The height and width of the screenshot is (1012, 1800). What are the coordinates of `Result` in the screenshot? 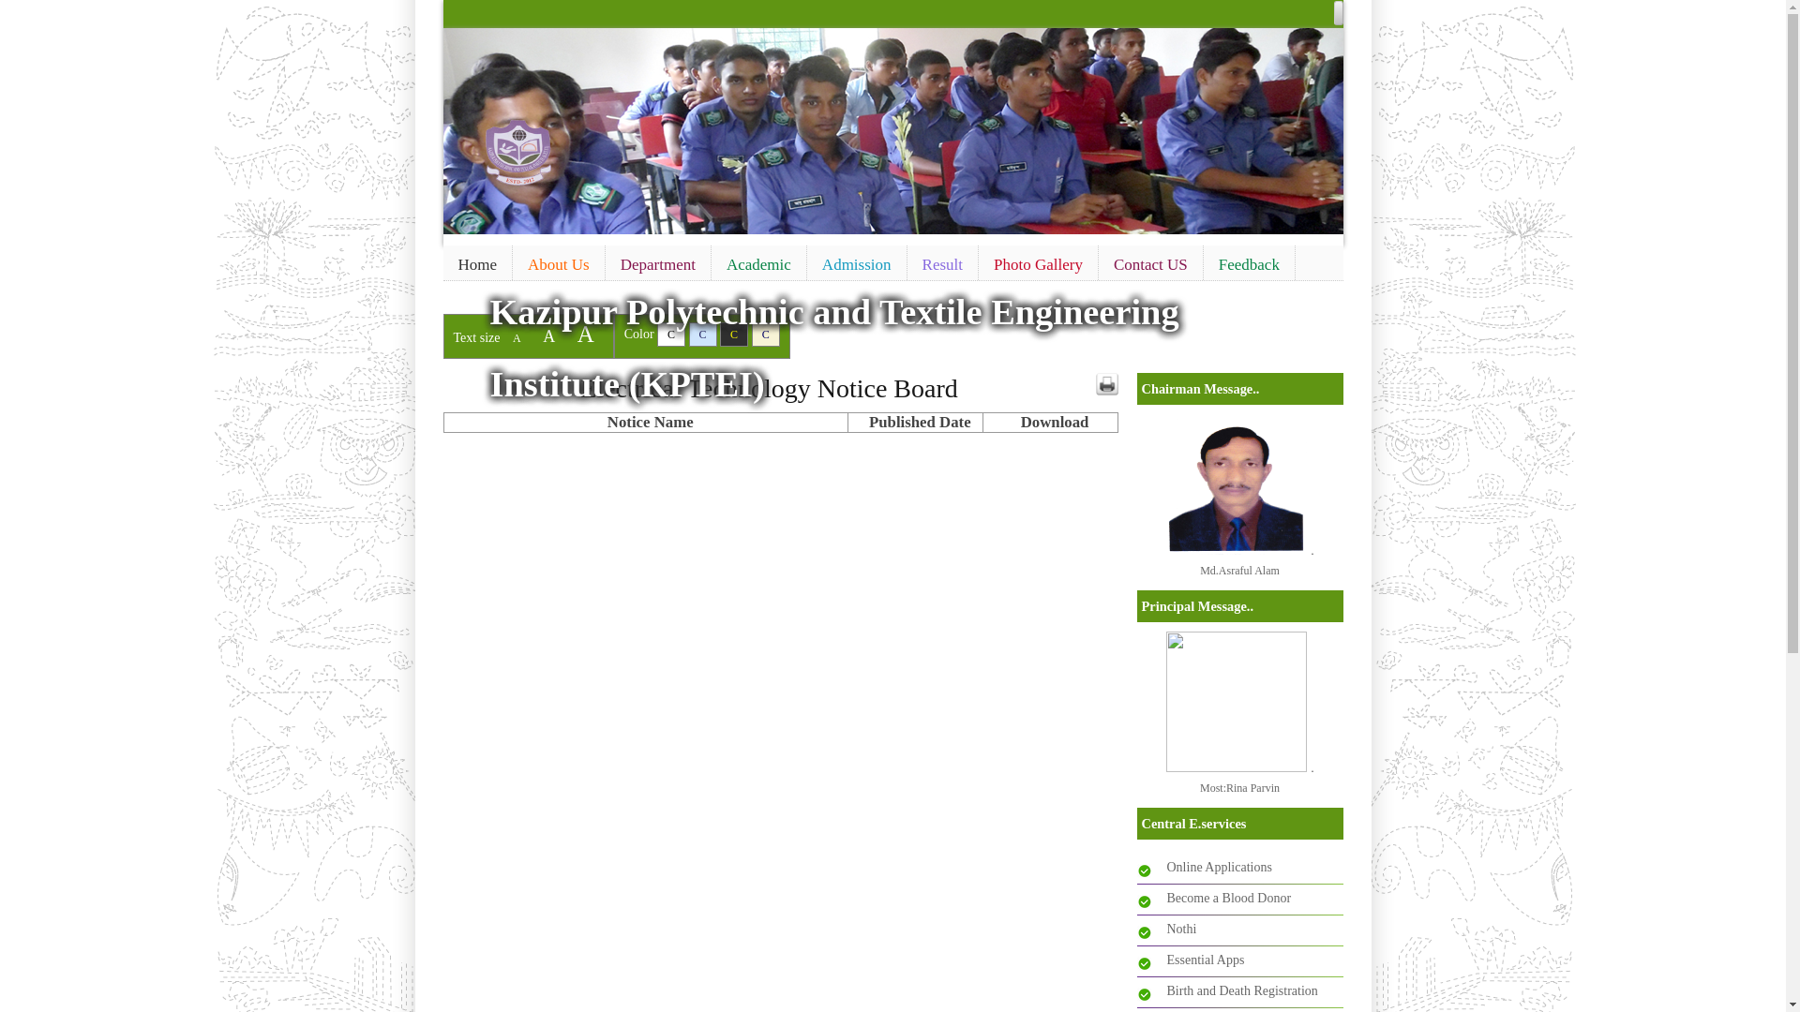 It's located at (943, 265).